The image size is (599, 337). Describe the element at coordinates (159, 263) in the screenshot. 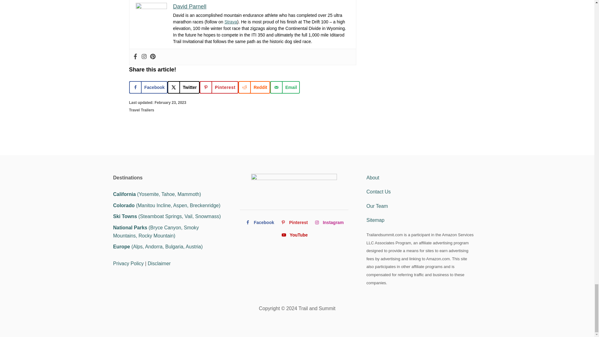

I see `Disclaimer` at that location.